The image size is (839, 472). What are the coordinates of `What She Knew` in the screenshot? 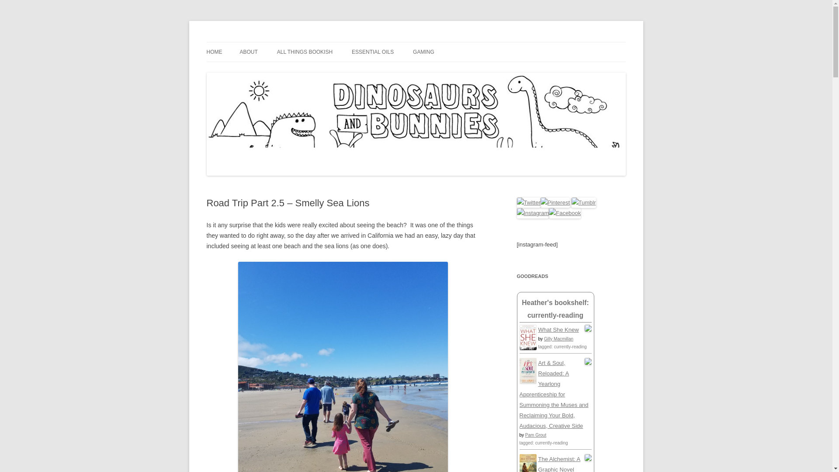 It's located at (558, 330).